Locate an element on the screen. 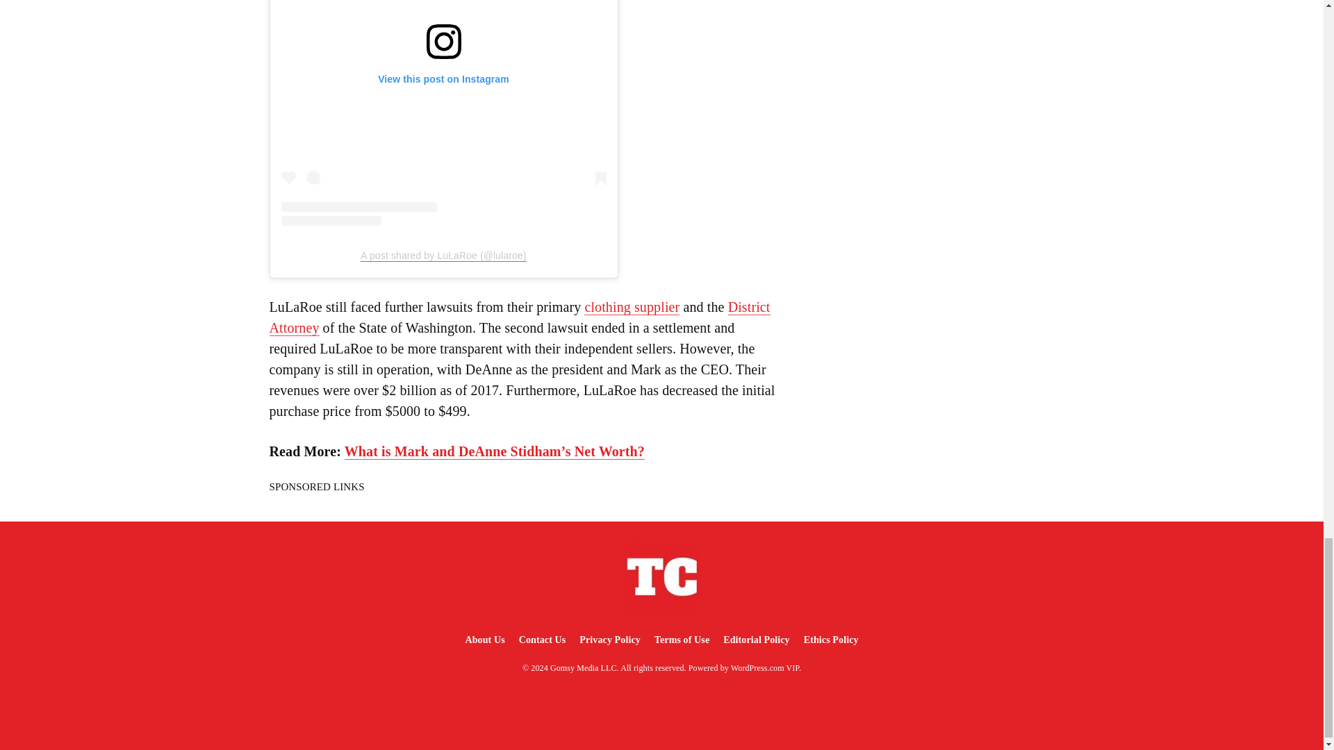 The width and height of the screenshot is (1334, 750). WordPress.com VIP is located at coordinates (765, 667).